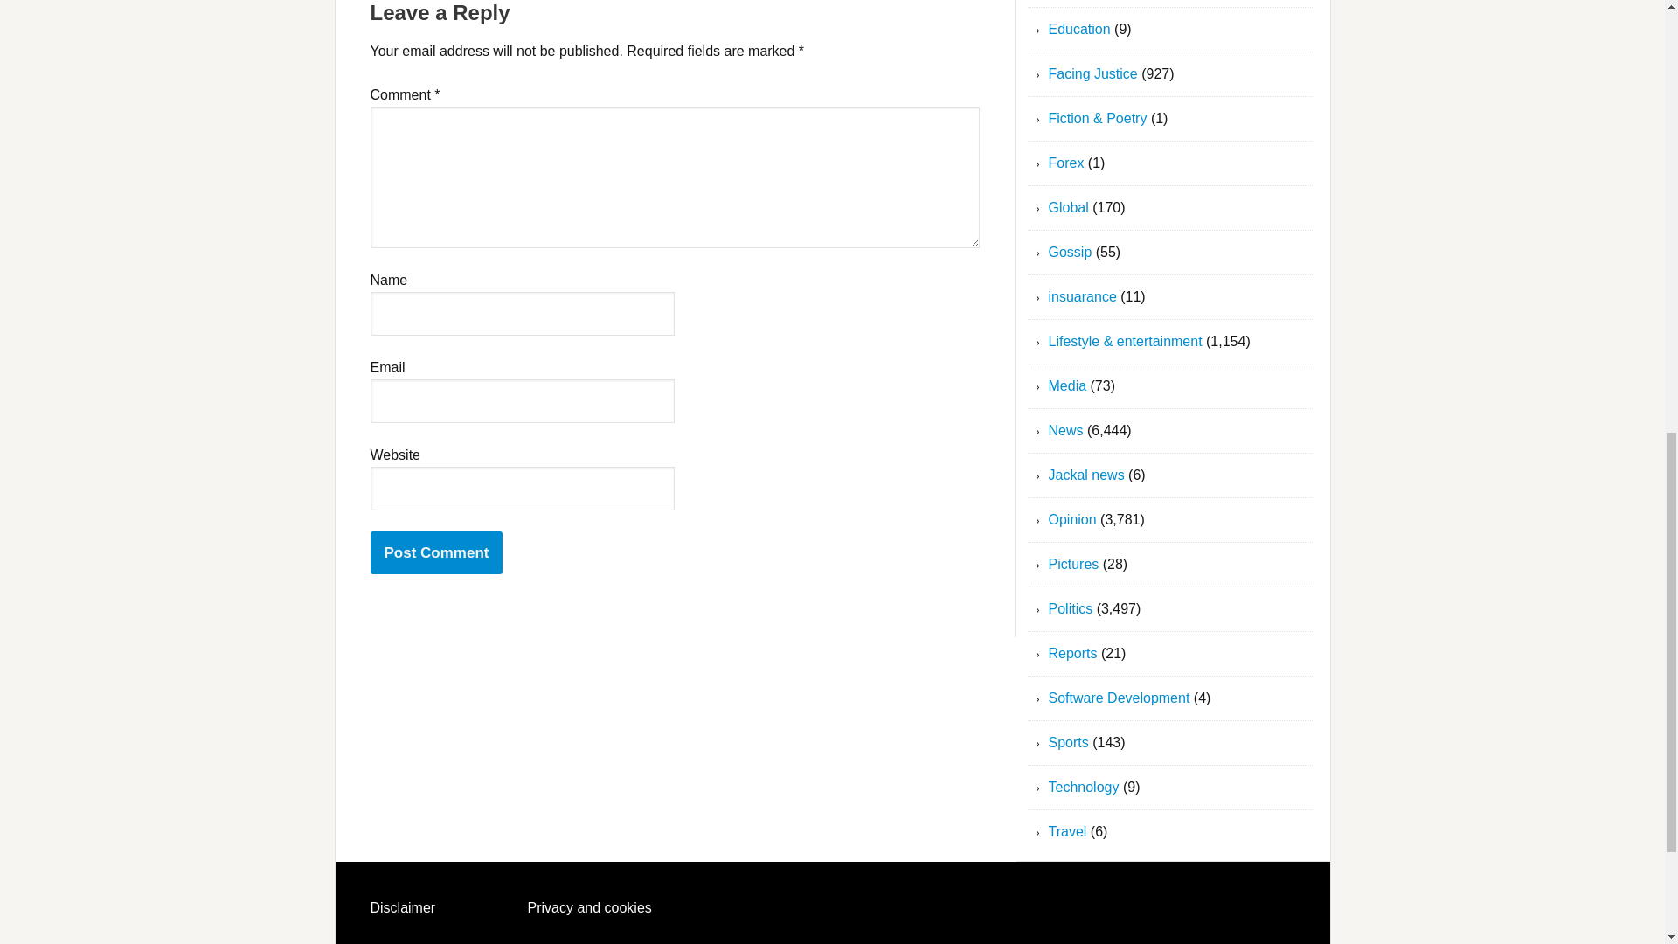 The image size is (1678, 944). I want to click on Media, so click(1068, 386).